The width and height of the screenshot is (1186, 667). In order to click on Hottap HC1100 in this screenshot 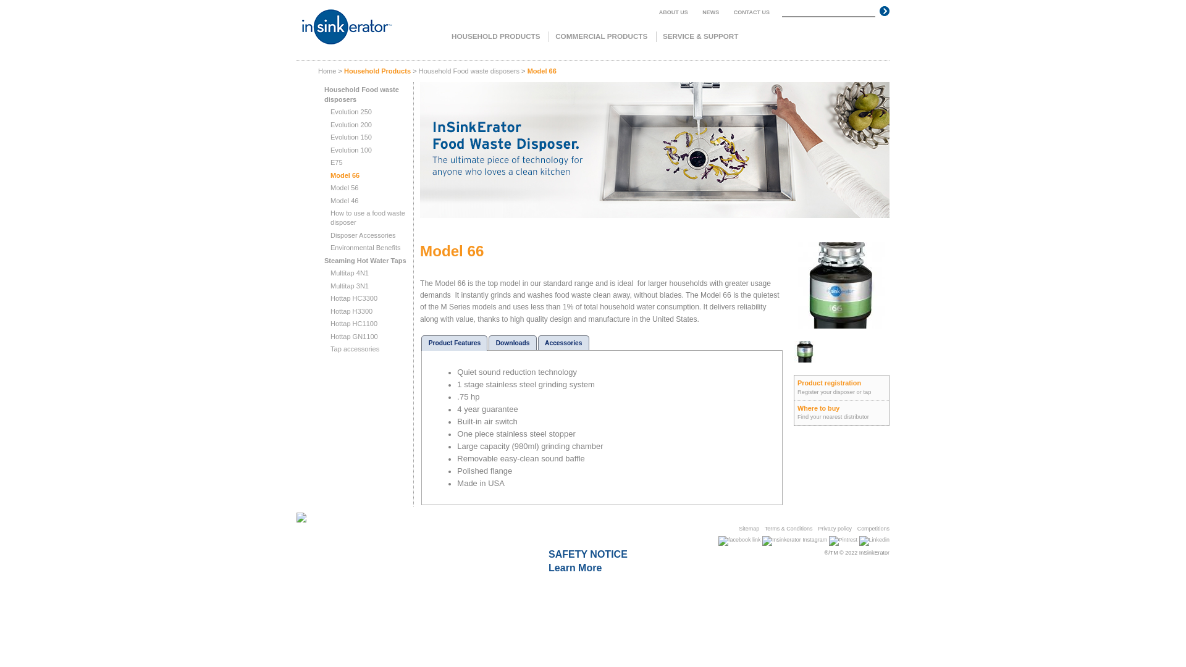, I will do `click(354, 324)`.